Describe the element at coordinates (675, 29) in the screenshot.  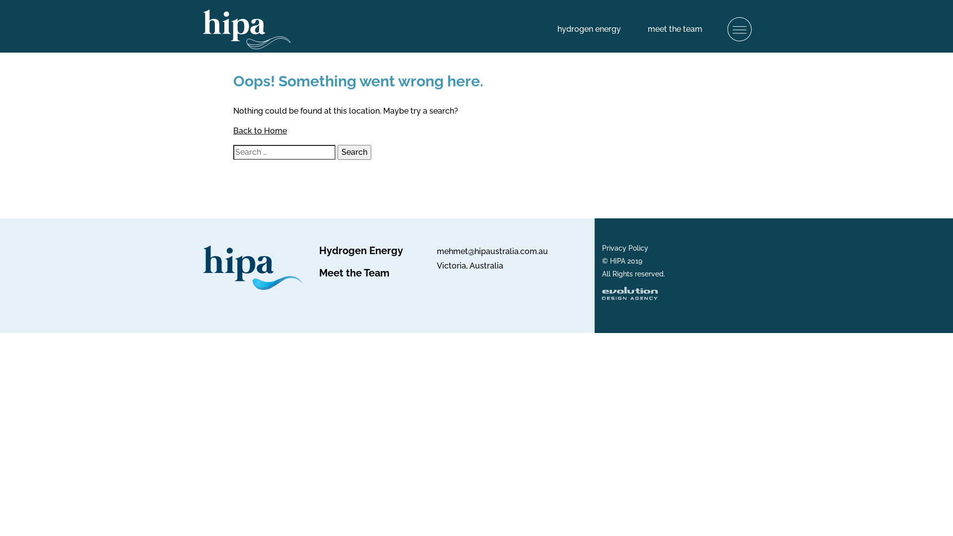
I see `meet the team` at that location.